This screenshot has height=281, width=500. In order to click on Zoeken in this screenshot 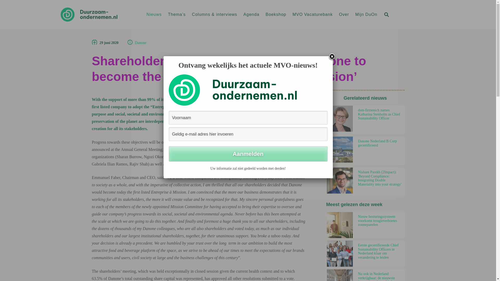, I will do `click(386, 14)`.